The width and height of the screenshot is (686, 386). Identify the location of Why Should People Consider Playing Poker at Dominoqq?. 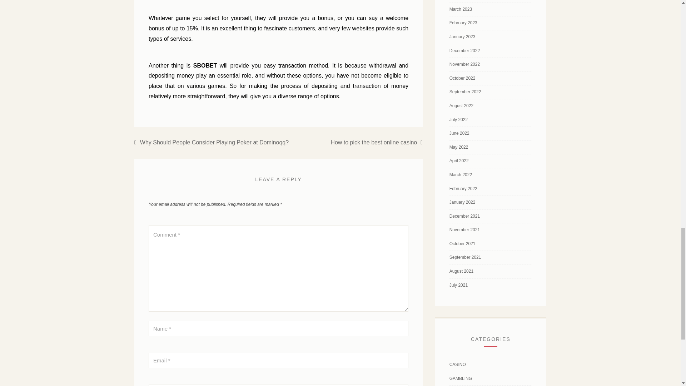
(212, 142).